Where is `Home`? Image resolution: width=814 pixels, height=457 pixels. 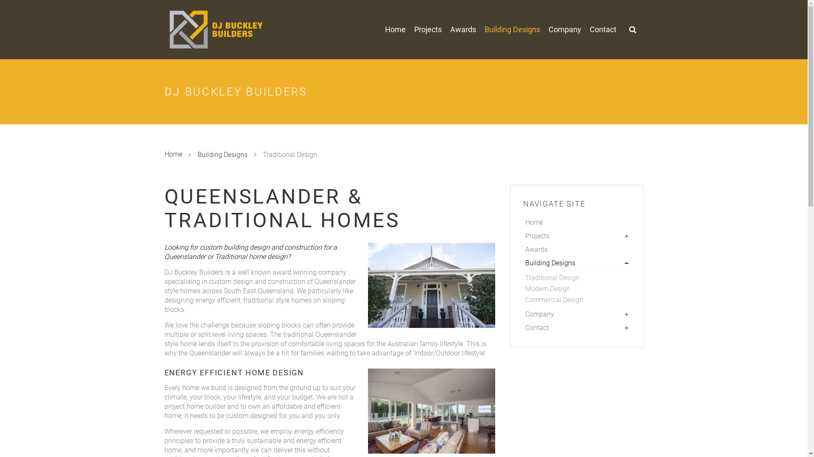 Home is located at coordinates (395, 30).